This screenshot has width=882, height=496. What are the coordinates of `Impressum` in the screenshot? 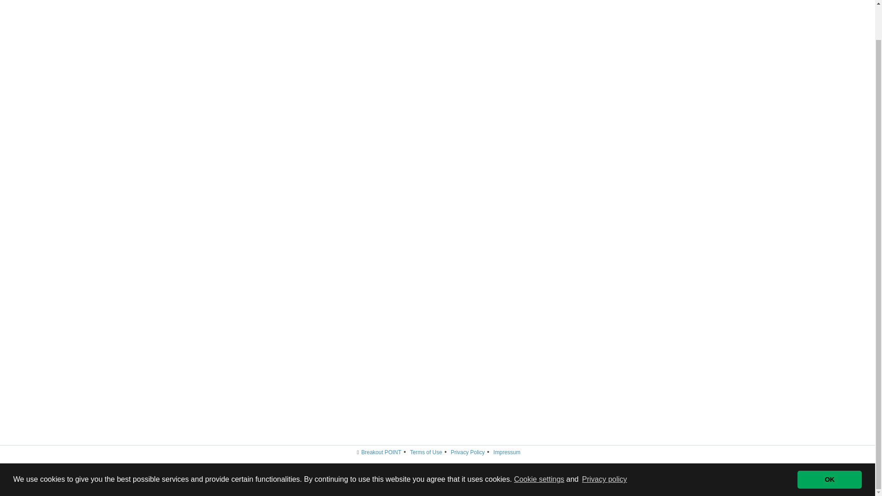 It's located at (506, 452).